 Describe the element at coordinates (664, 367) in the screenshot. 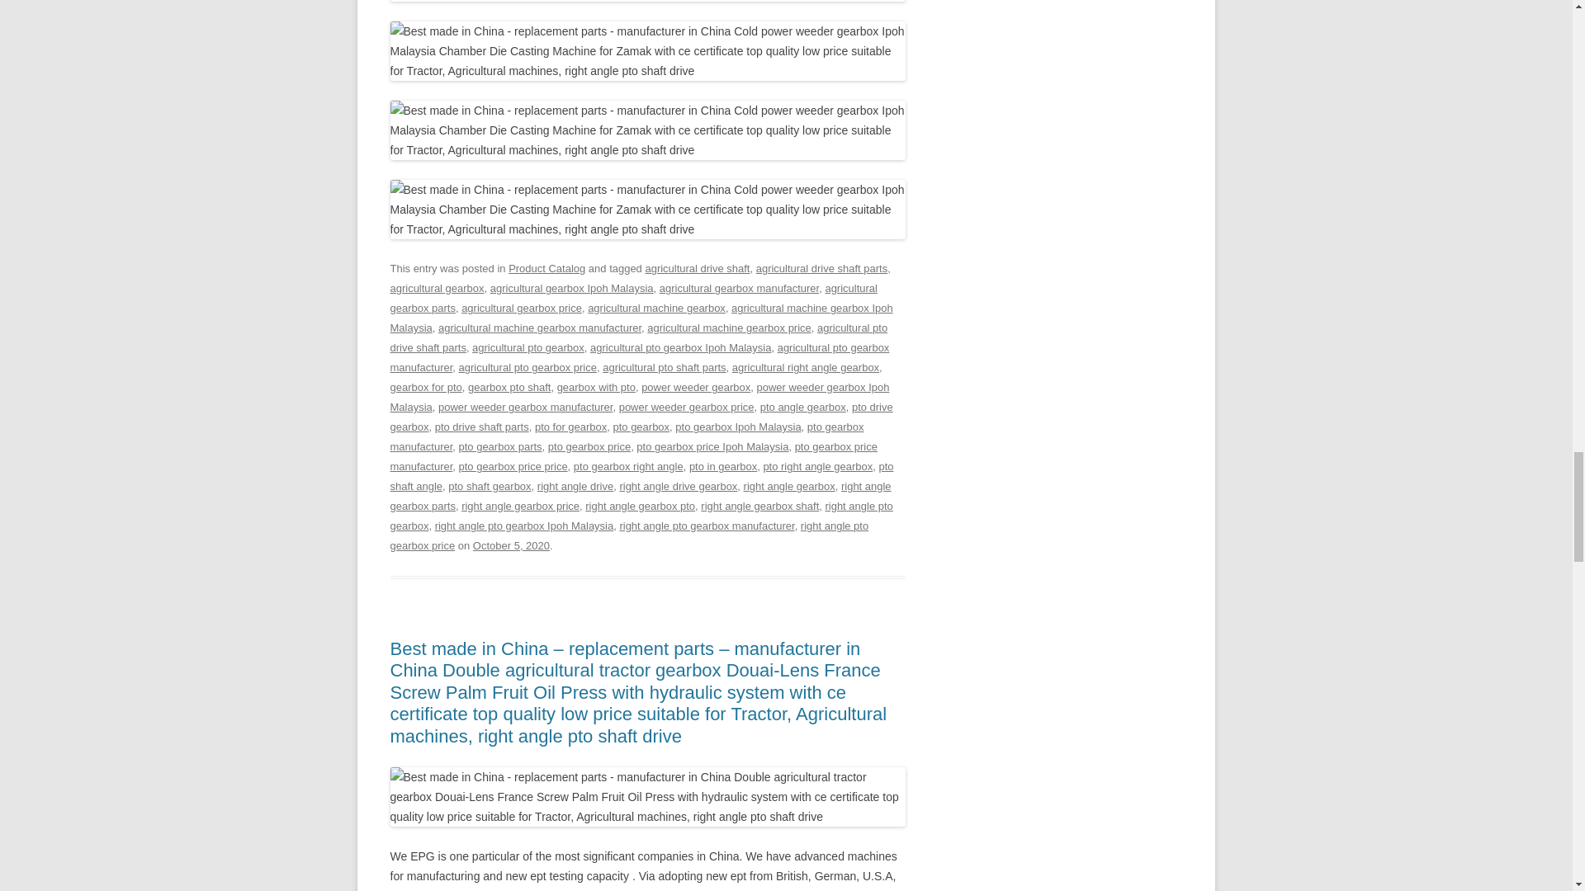

I see `agricultural pto shaft parts` at that location.